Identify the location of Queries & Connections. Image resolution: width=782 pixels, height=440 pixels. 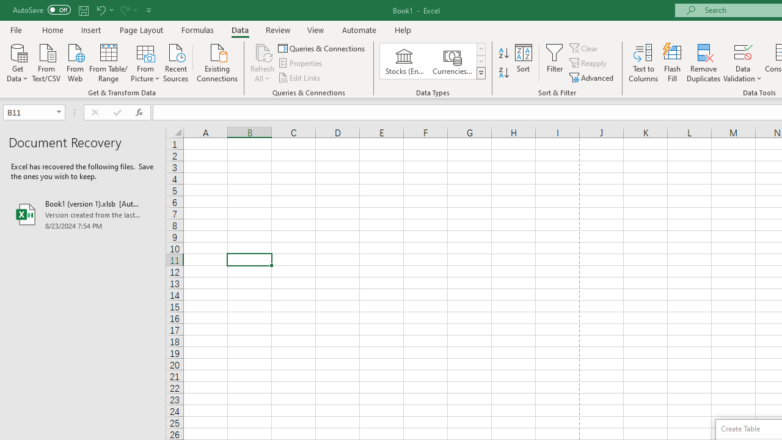
(323, 48).